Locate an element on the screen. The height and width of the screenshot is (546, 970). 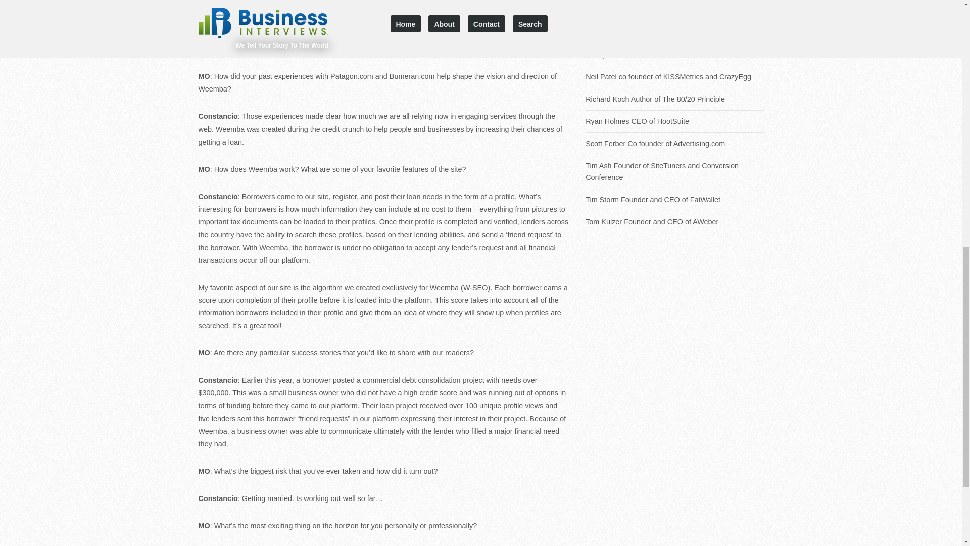
Neil Patel co founder of KISSMetrics and CrazyEgg is located at coordinates (675, 77).